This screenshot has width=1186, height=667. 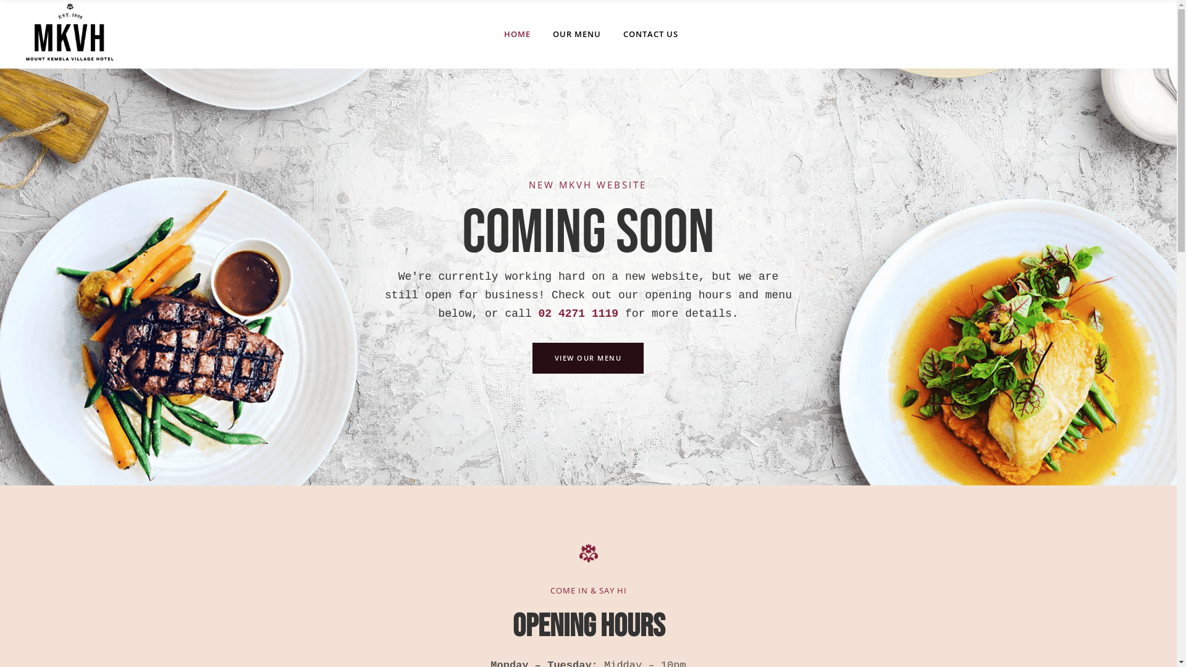 What do you see at coordinates (808, 335) in the screenshot?
I see `U` at bounding box center [808, 335].